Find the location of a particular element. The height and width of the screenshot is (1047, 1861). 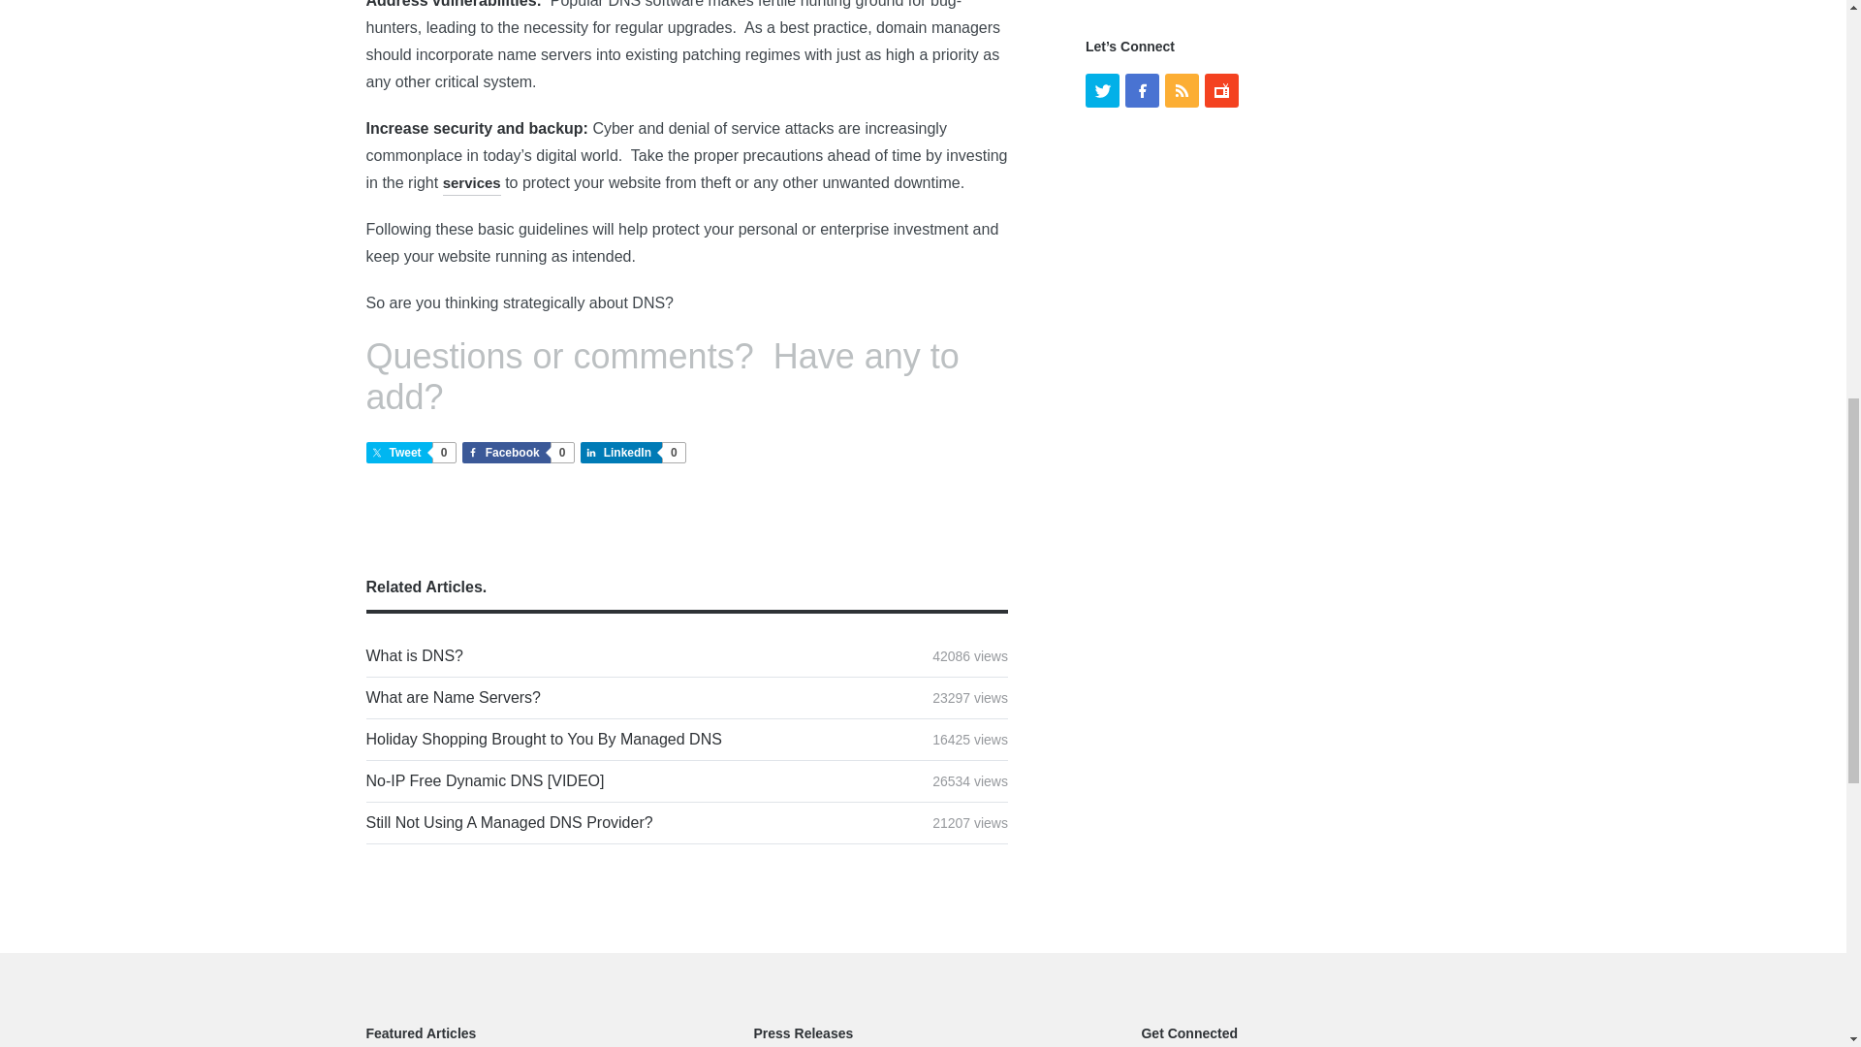

What is DNS? is located at coordinates (454, 696).